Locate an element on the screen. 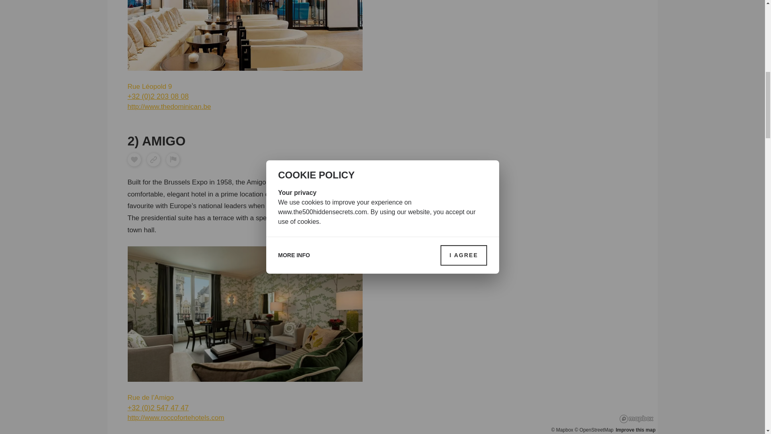 The width and height of the screenshot is (771, 434). Improve this map is located at coordinates (635, 247).